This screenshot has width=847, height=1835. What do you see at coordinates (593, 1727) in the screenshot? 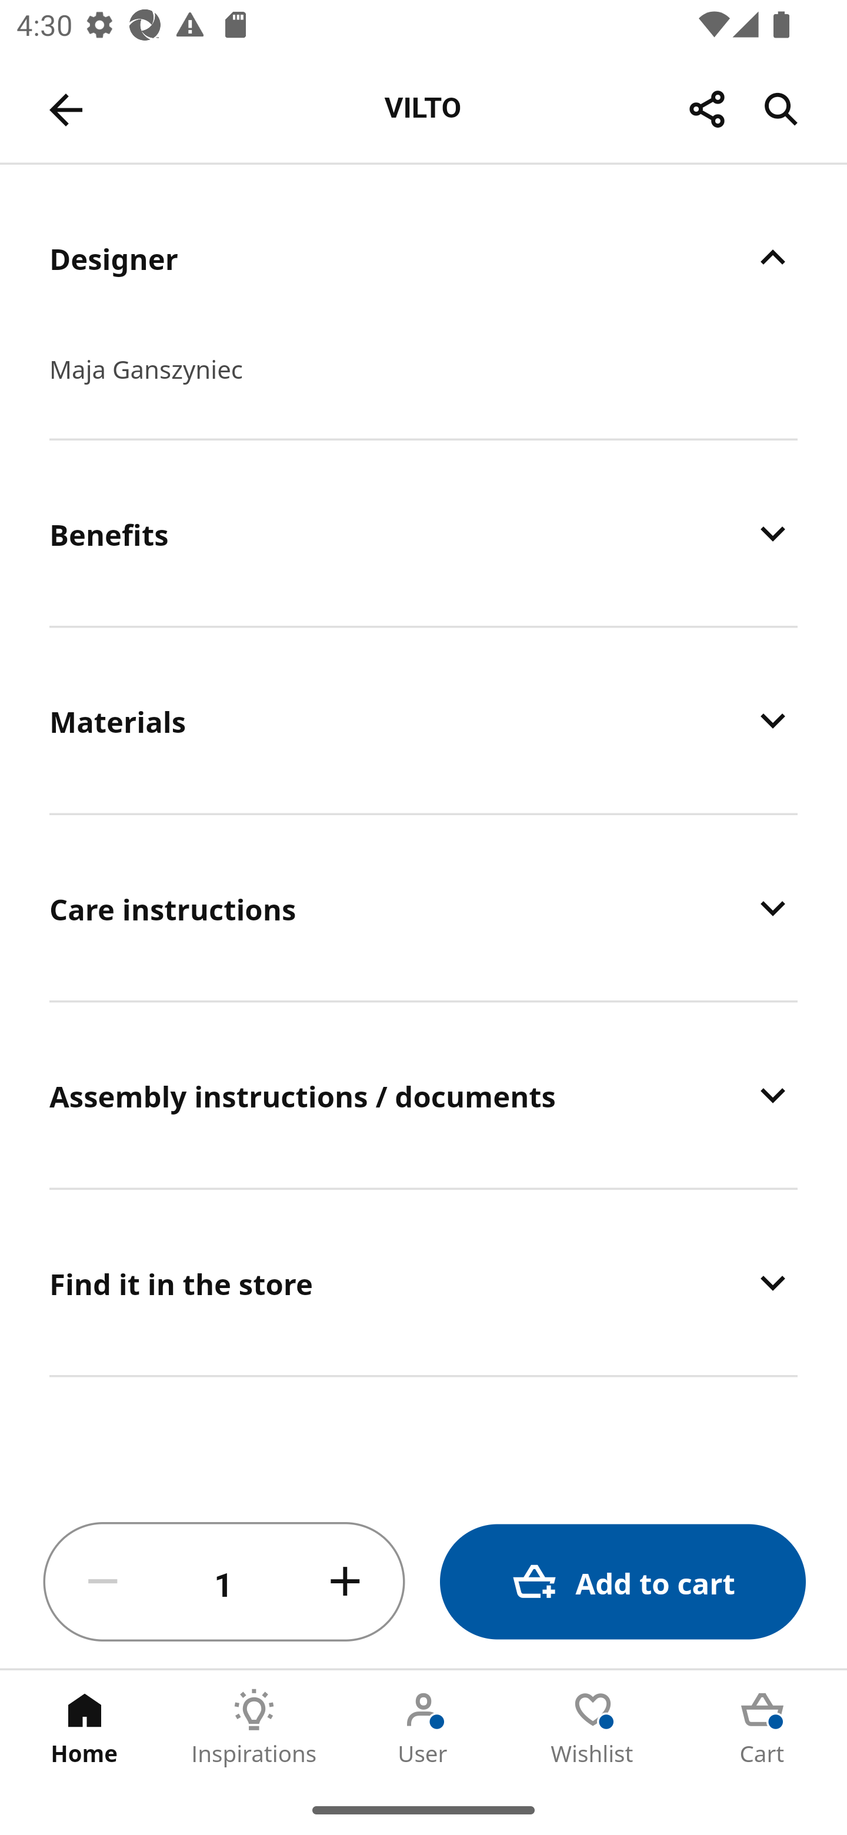
I see `Wishlist
Tab 4 of 5` at bounding box center [593, 1727].